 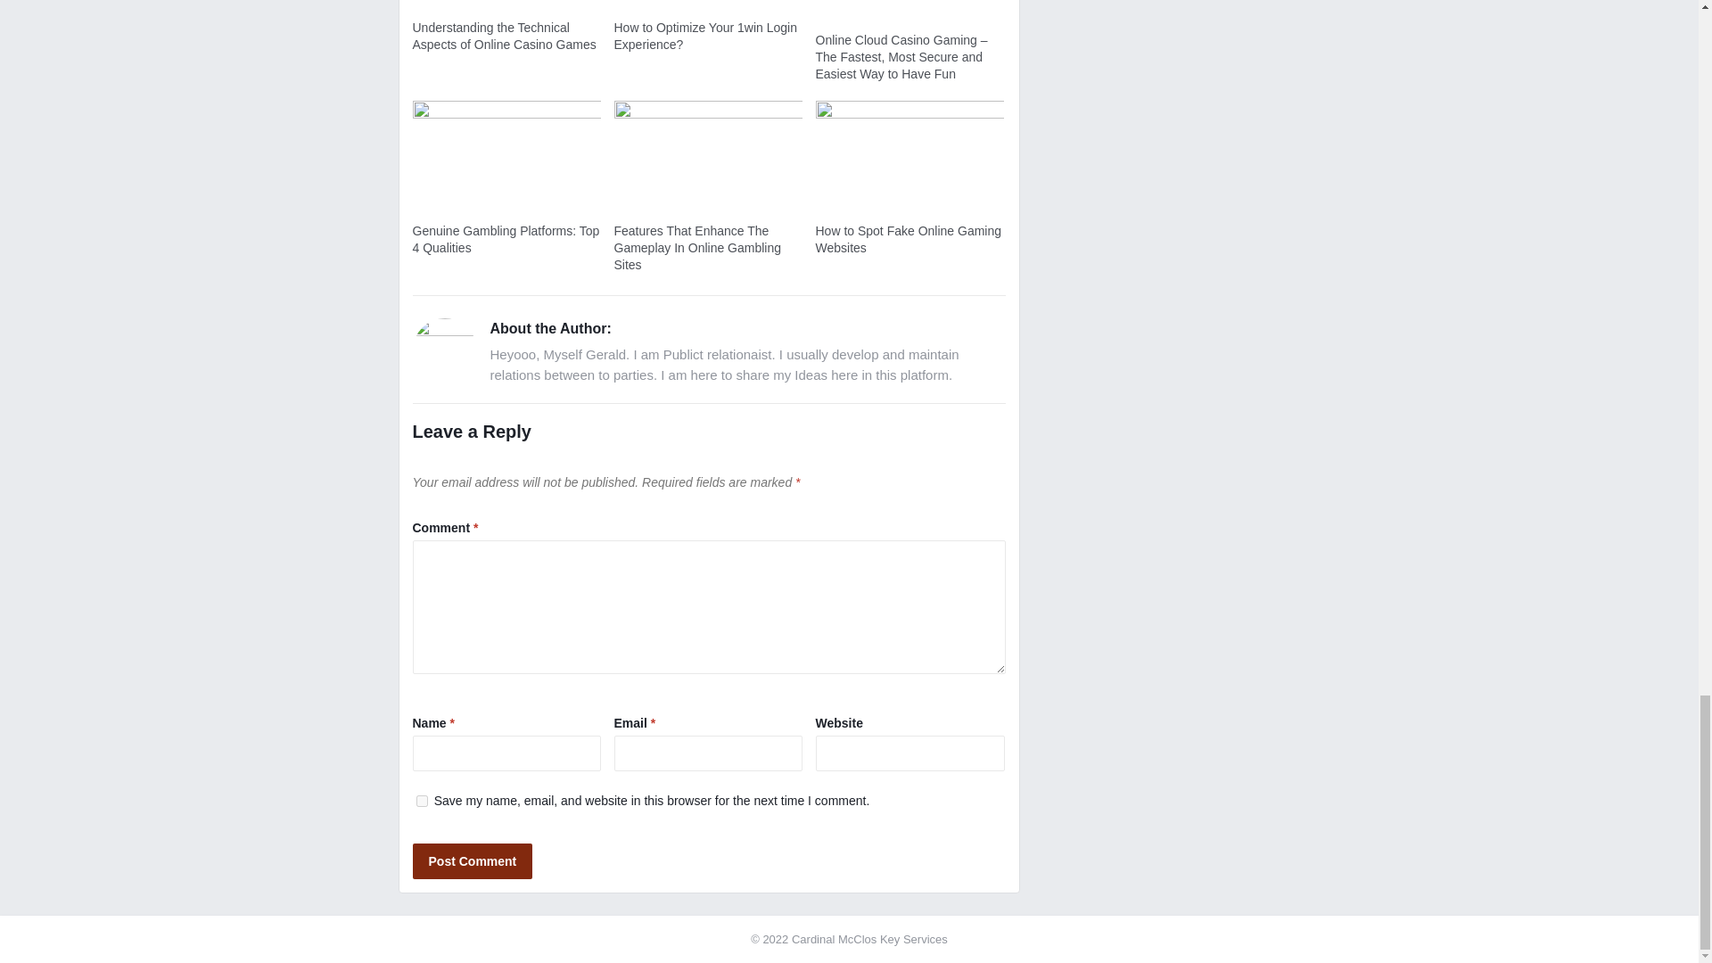 What do you see at coordinates (696, 247) in the screenshot?
I see `Features That Enhance The Gameplay In Online Gambling Sites` at bounding box center [696, 247].